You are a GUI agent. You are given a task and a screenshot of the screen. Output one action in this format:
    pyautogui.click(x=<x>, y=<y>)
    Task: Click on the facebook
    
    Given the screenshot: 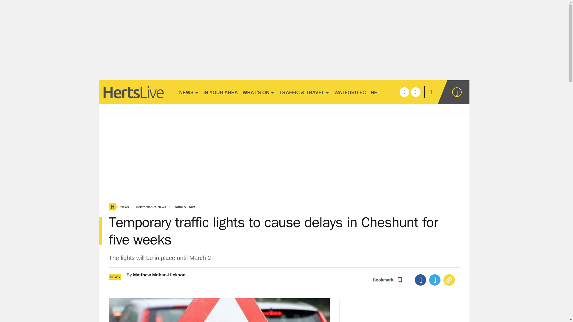 What is the action you would take?
    pyautogui.click(x=404, y=92)
    